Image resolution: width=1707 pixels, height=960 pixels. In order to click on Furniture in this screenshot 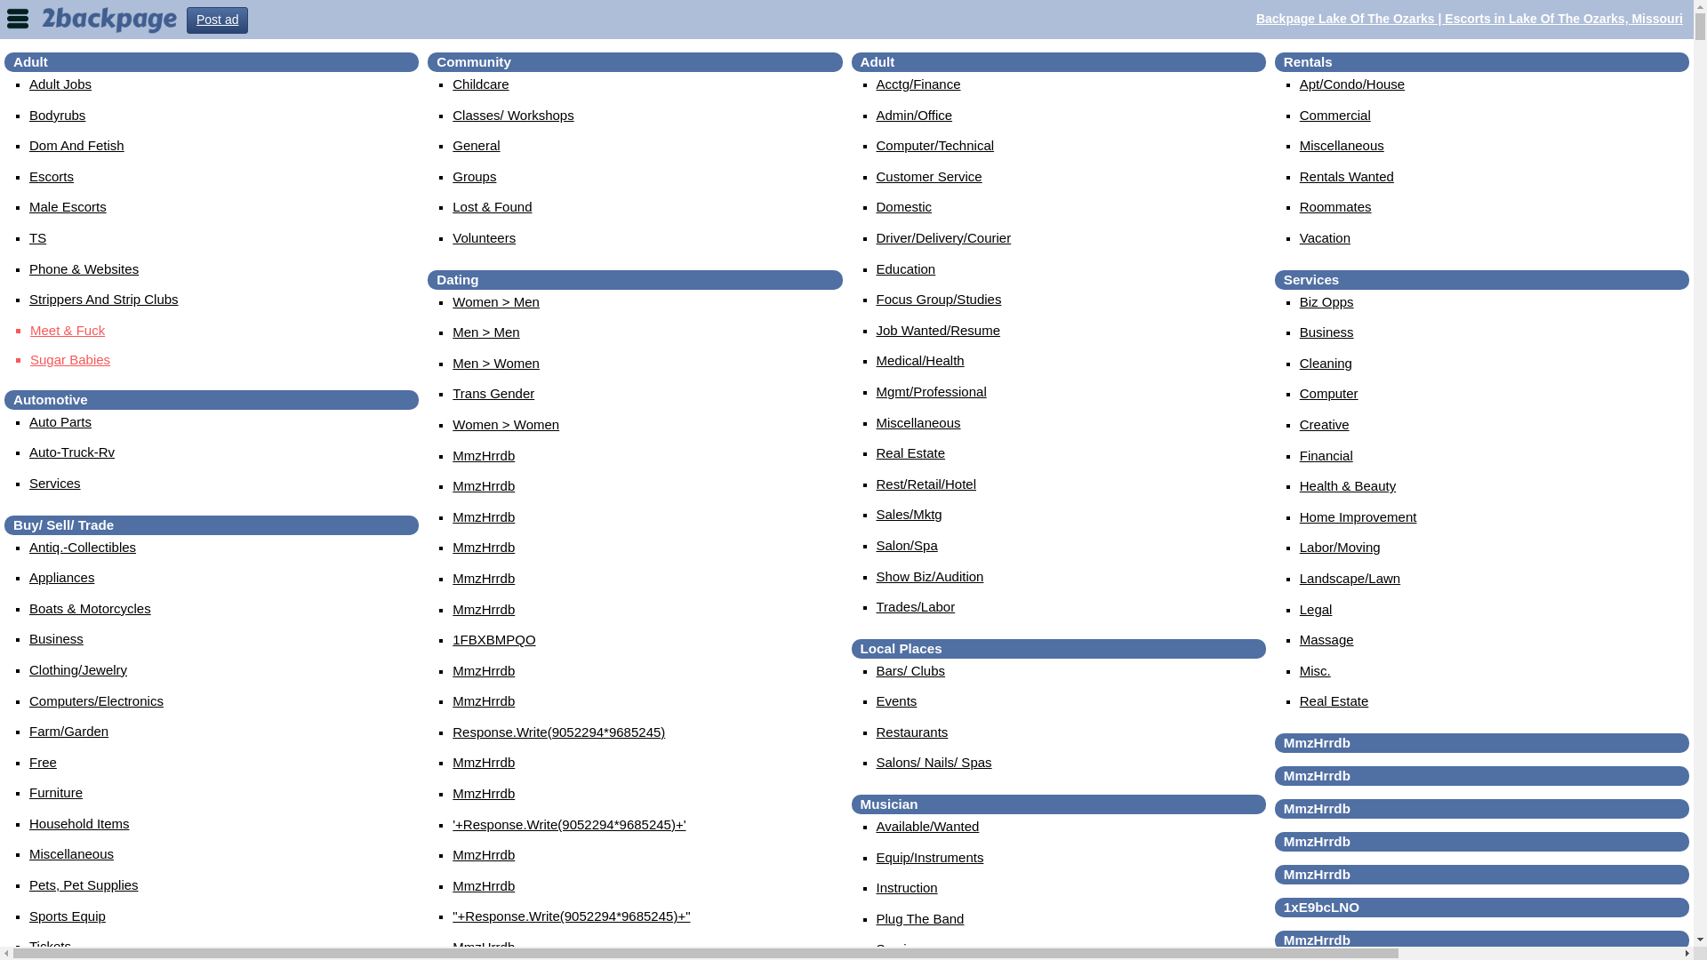, I will do `click(56, 792)`.